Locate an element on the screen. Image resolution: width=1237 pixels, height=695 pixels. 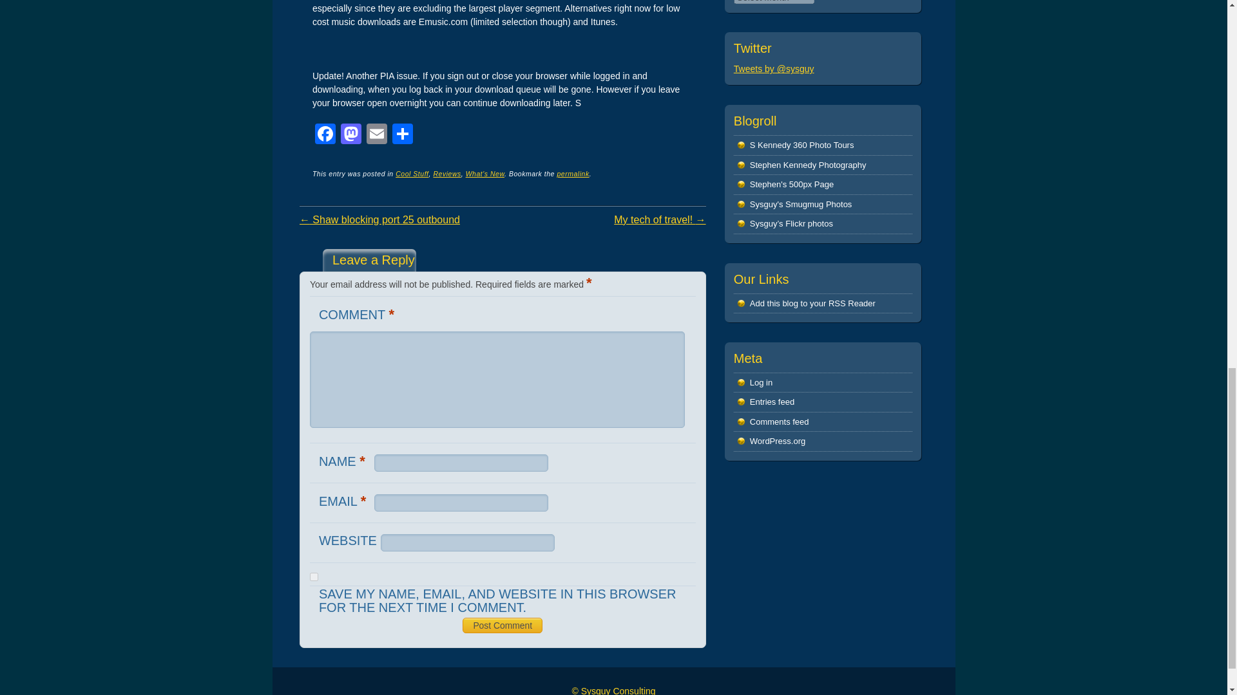
yes is located at coordinates (314, 577).